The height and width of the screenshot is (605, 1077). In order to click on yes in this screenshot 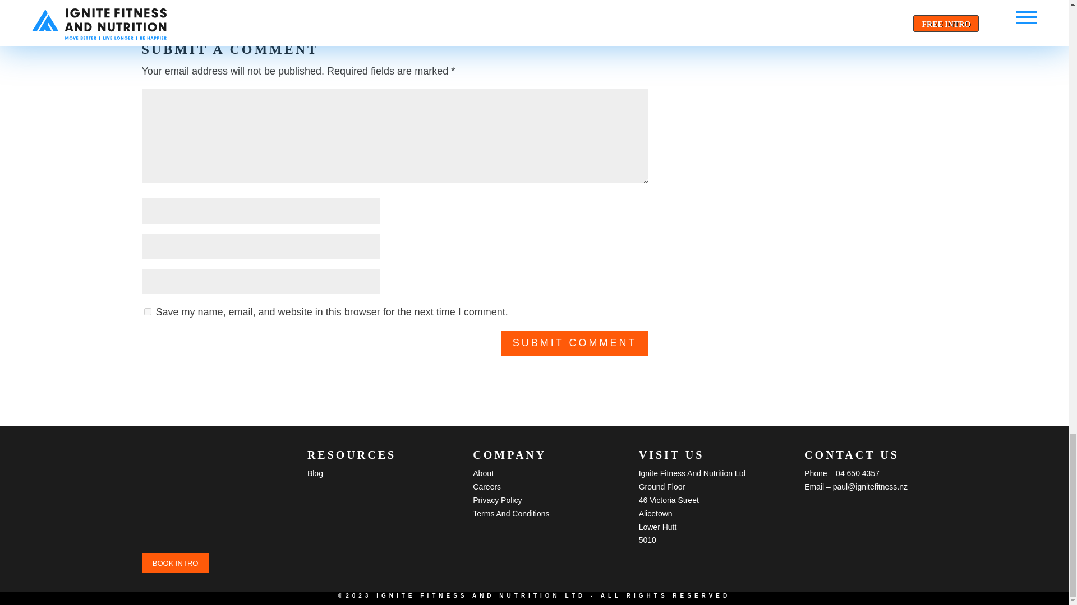, I will do `click(147, 311)`.